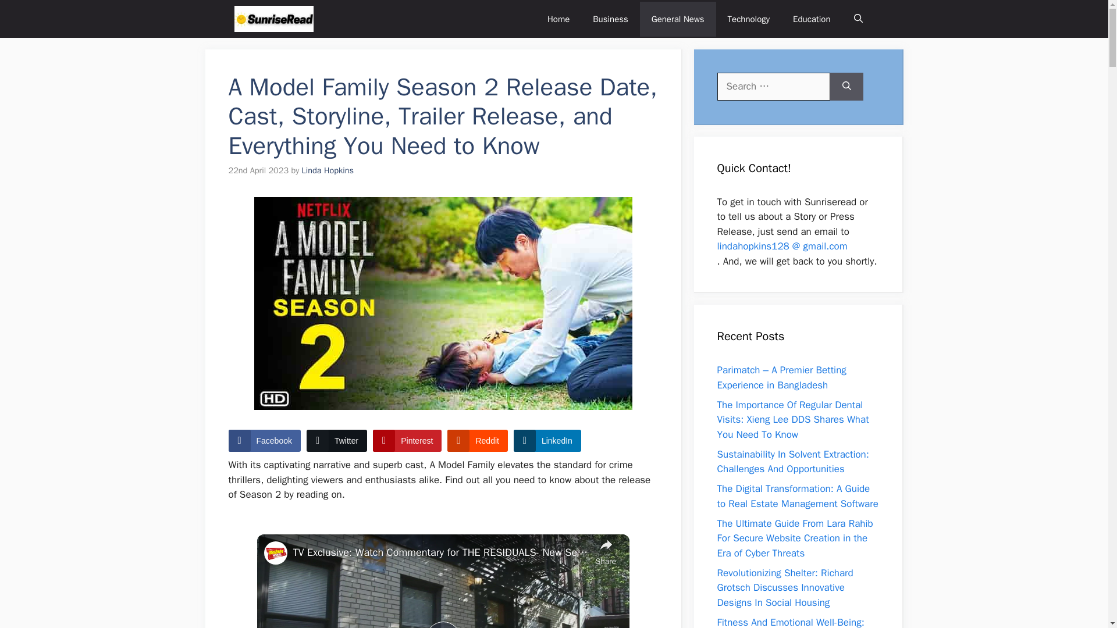  I want to click on LinkedIn, so click(547, 440).